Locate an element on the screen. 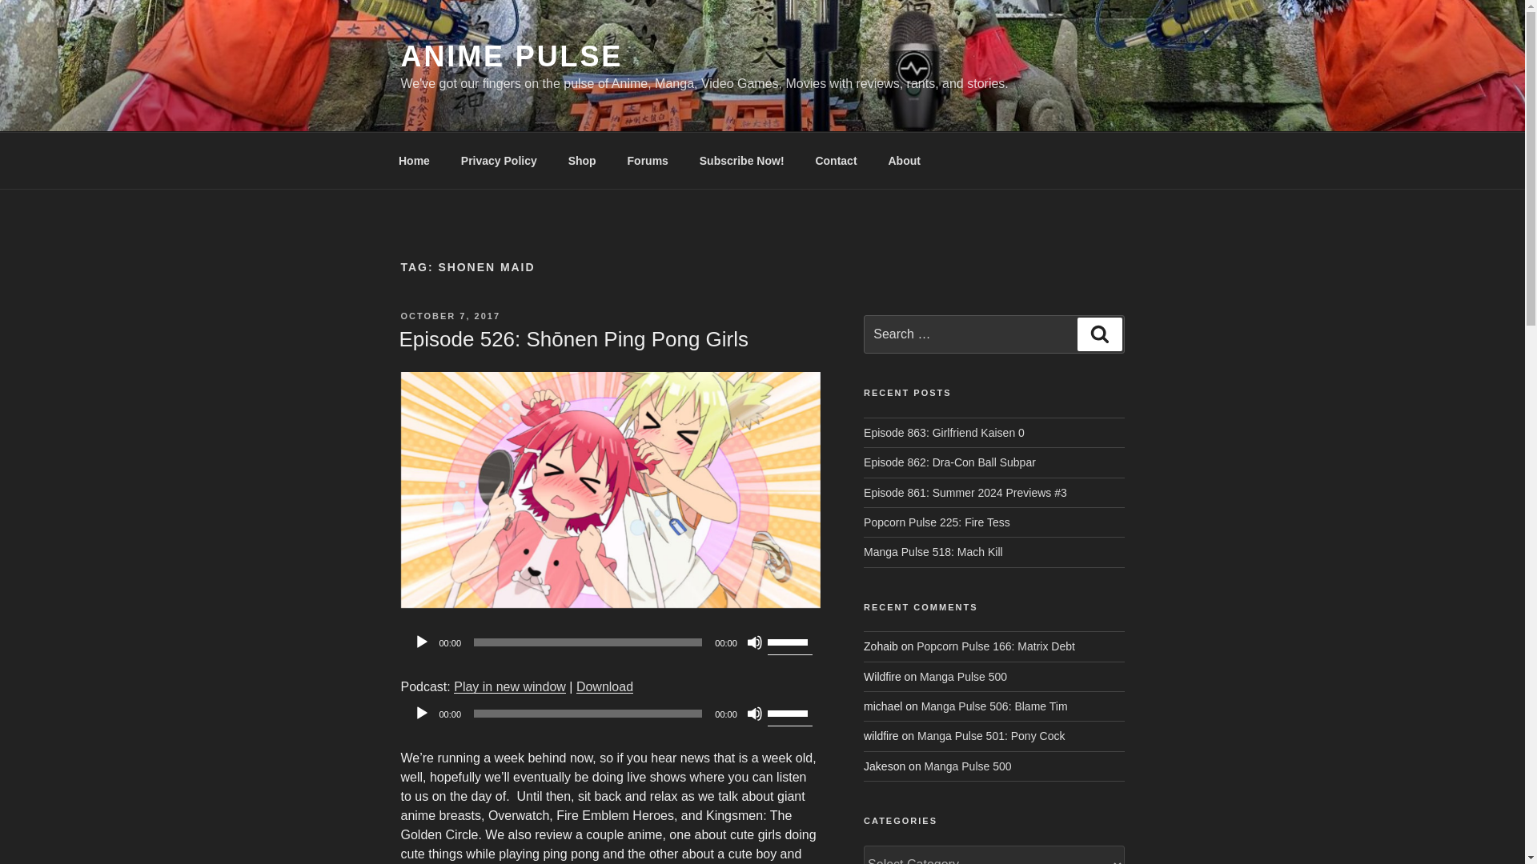 This screenshot has width=1537, height=864. Privacy Policy is located at coordinates (498, 160).